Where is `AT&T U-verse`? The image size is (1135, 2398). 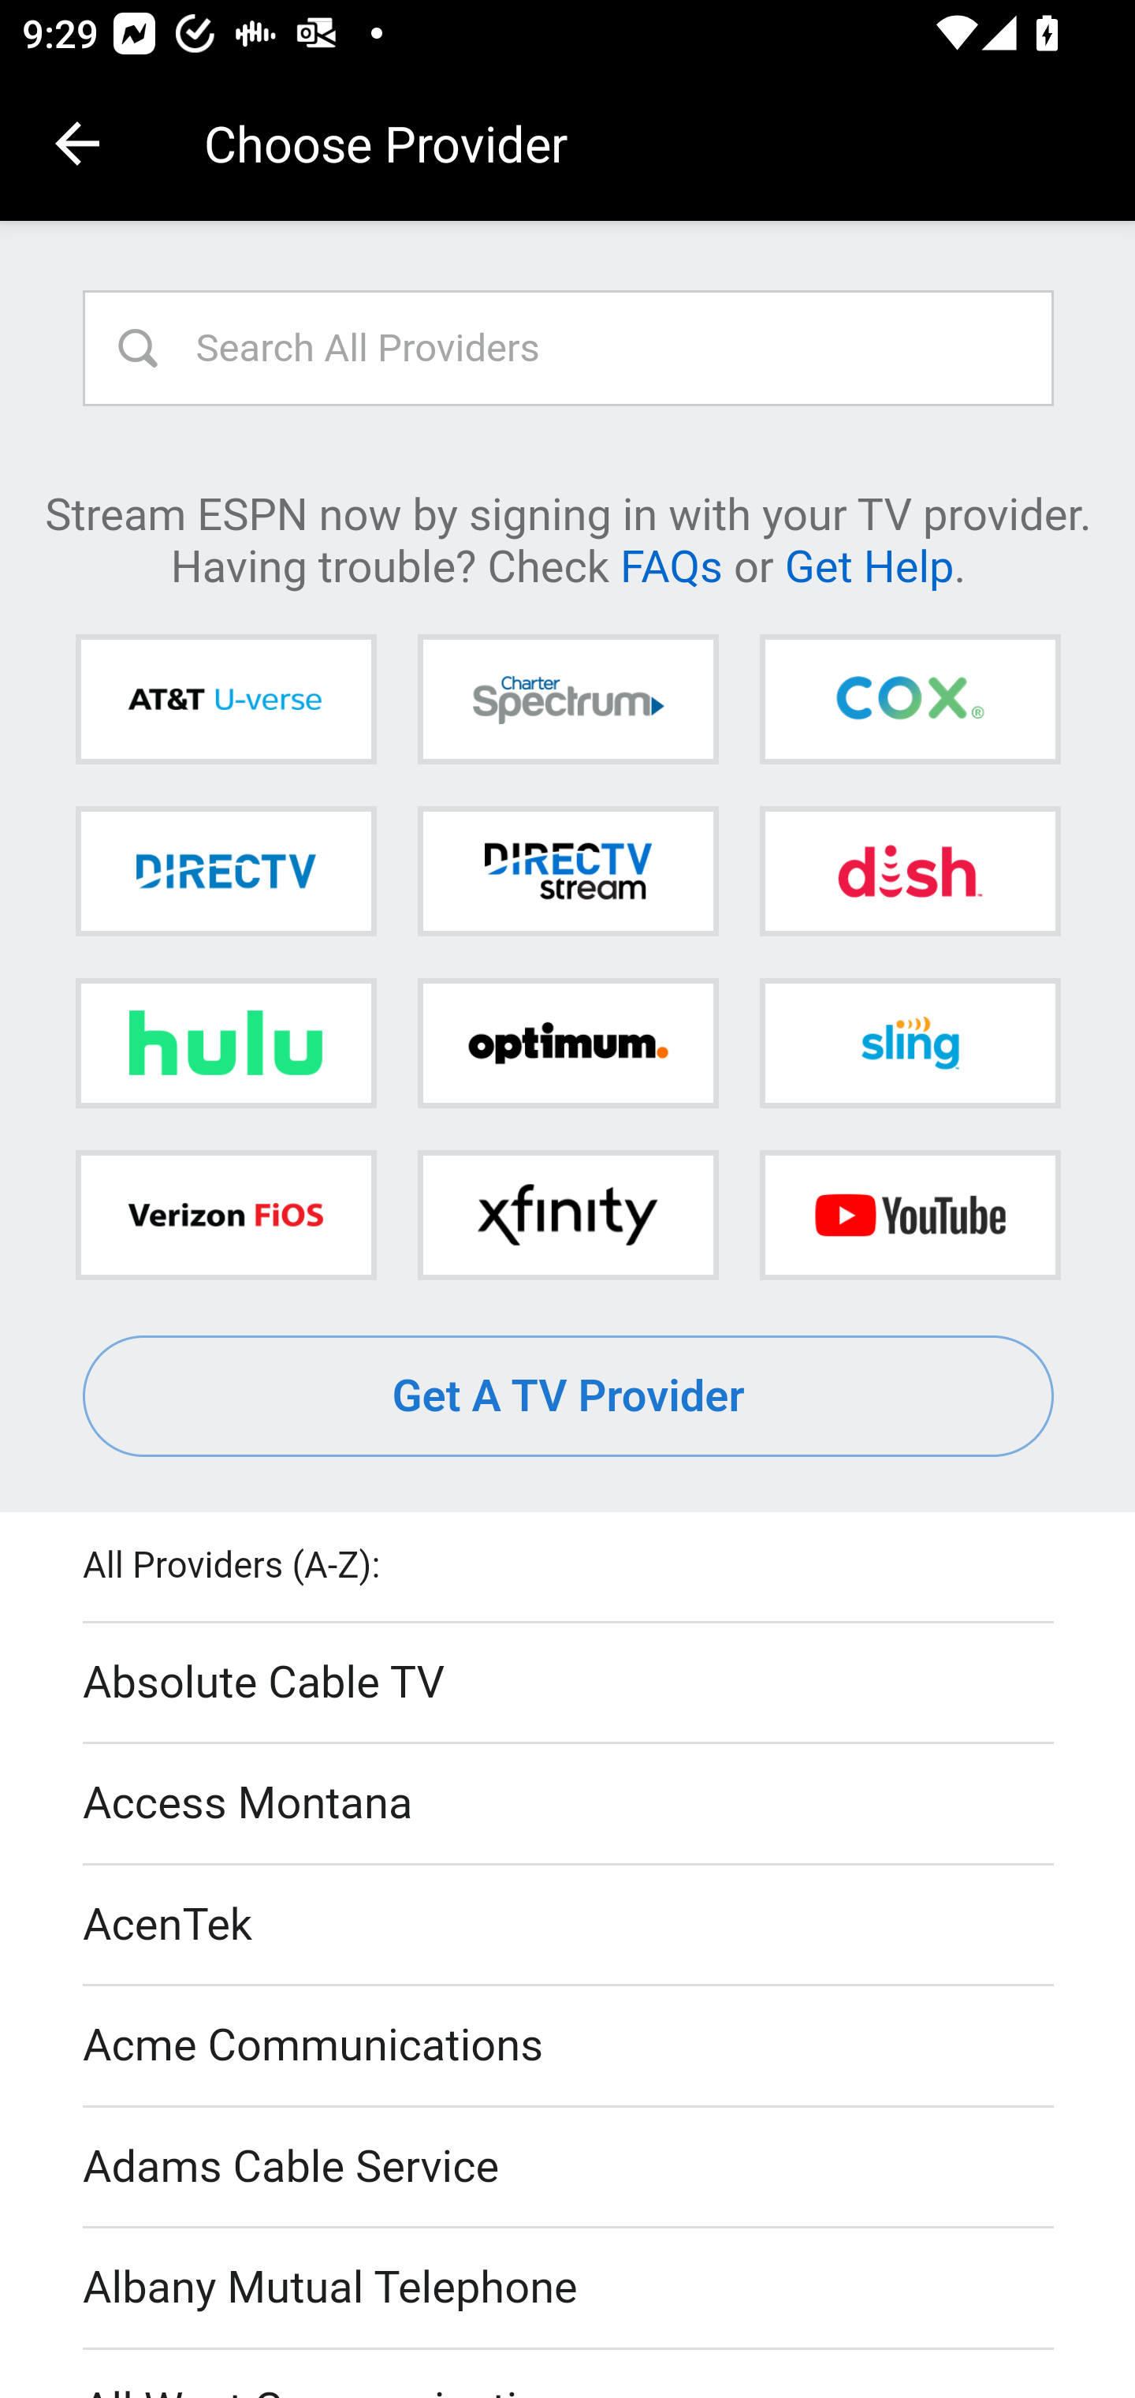 AT&T U-verse is located at coordinates (225, 700).